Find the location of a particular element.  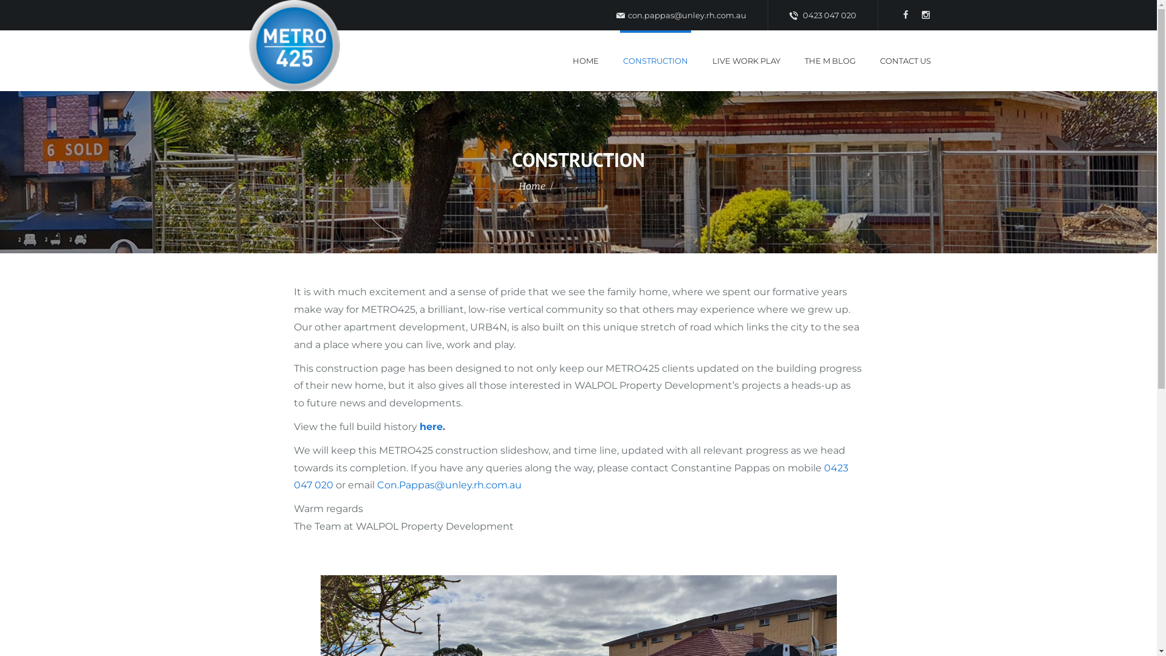

CONTACT US is located at coordinates (905, 61).